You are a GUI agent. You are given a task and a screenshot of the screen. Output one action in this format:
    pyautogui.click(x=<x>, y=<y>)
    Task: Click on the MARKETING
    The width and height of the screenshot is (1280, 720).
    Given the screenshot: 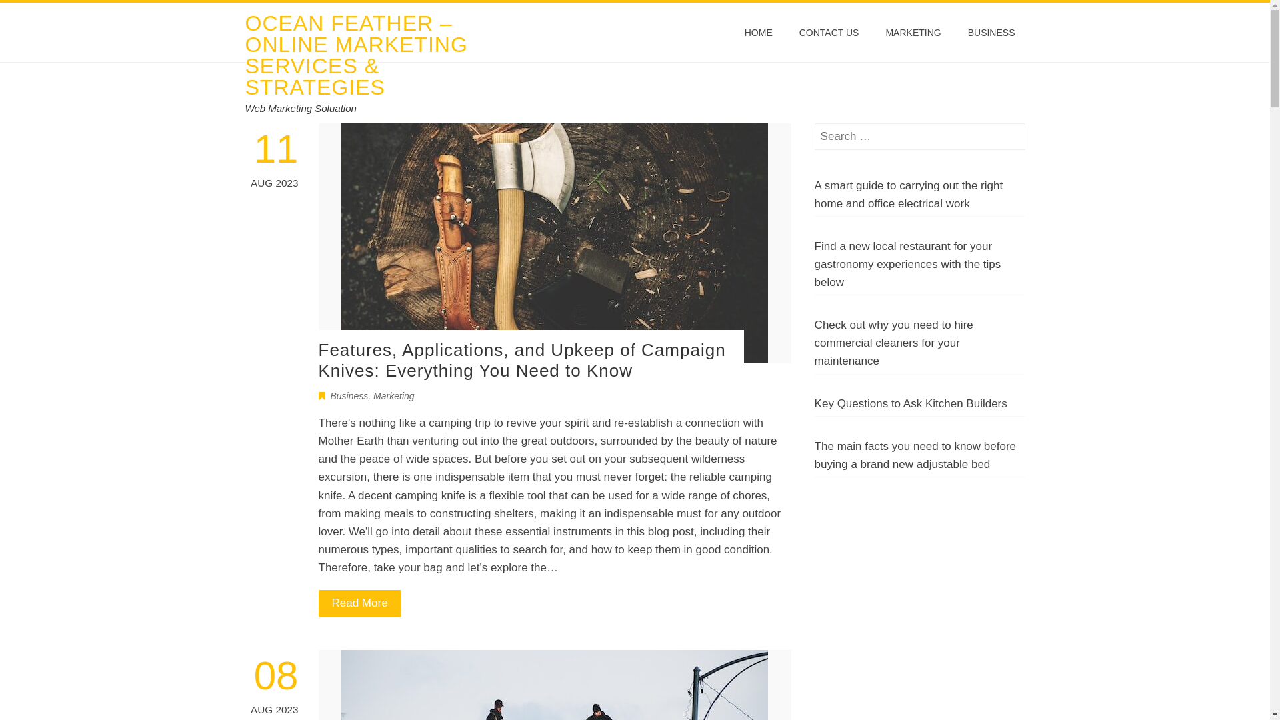 What is the action you would take?
    pyautogui.click(x=913, y=33)
    